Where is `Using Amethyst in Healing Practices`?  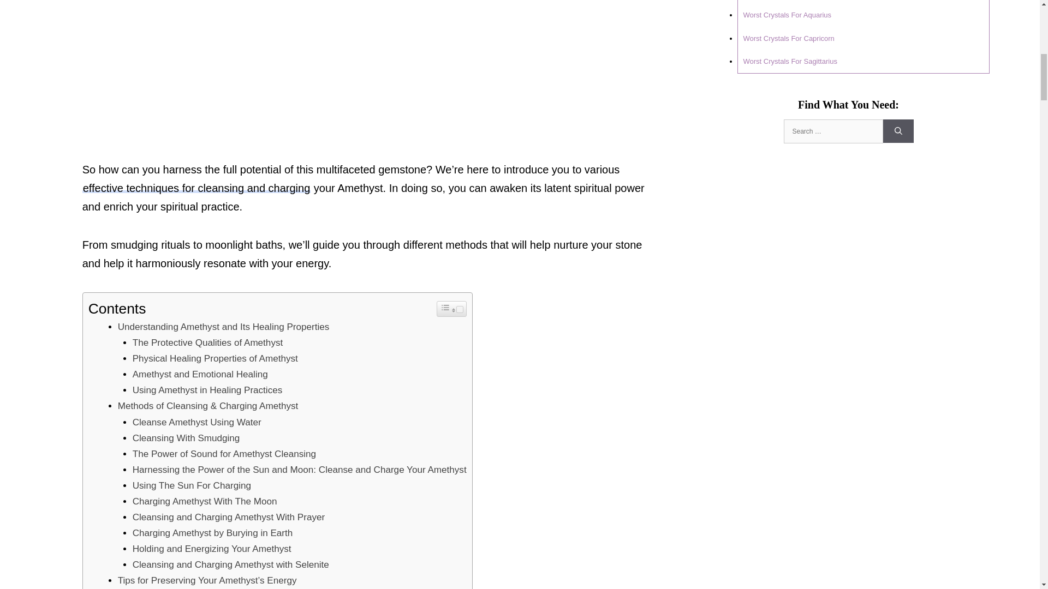
Using Amethyst in Healing Practices is located at coordinates (207, 390).